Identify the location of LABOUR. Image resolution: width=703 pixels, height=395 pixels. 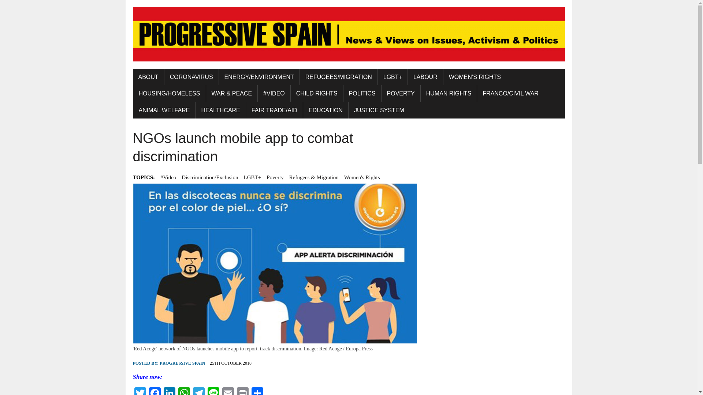
(425, 77).